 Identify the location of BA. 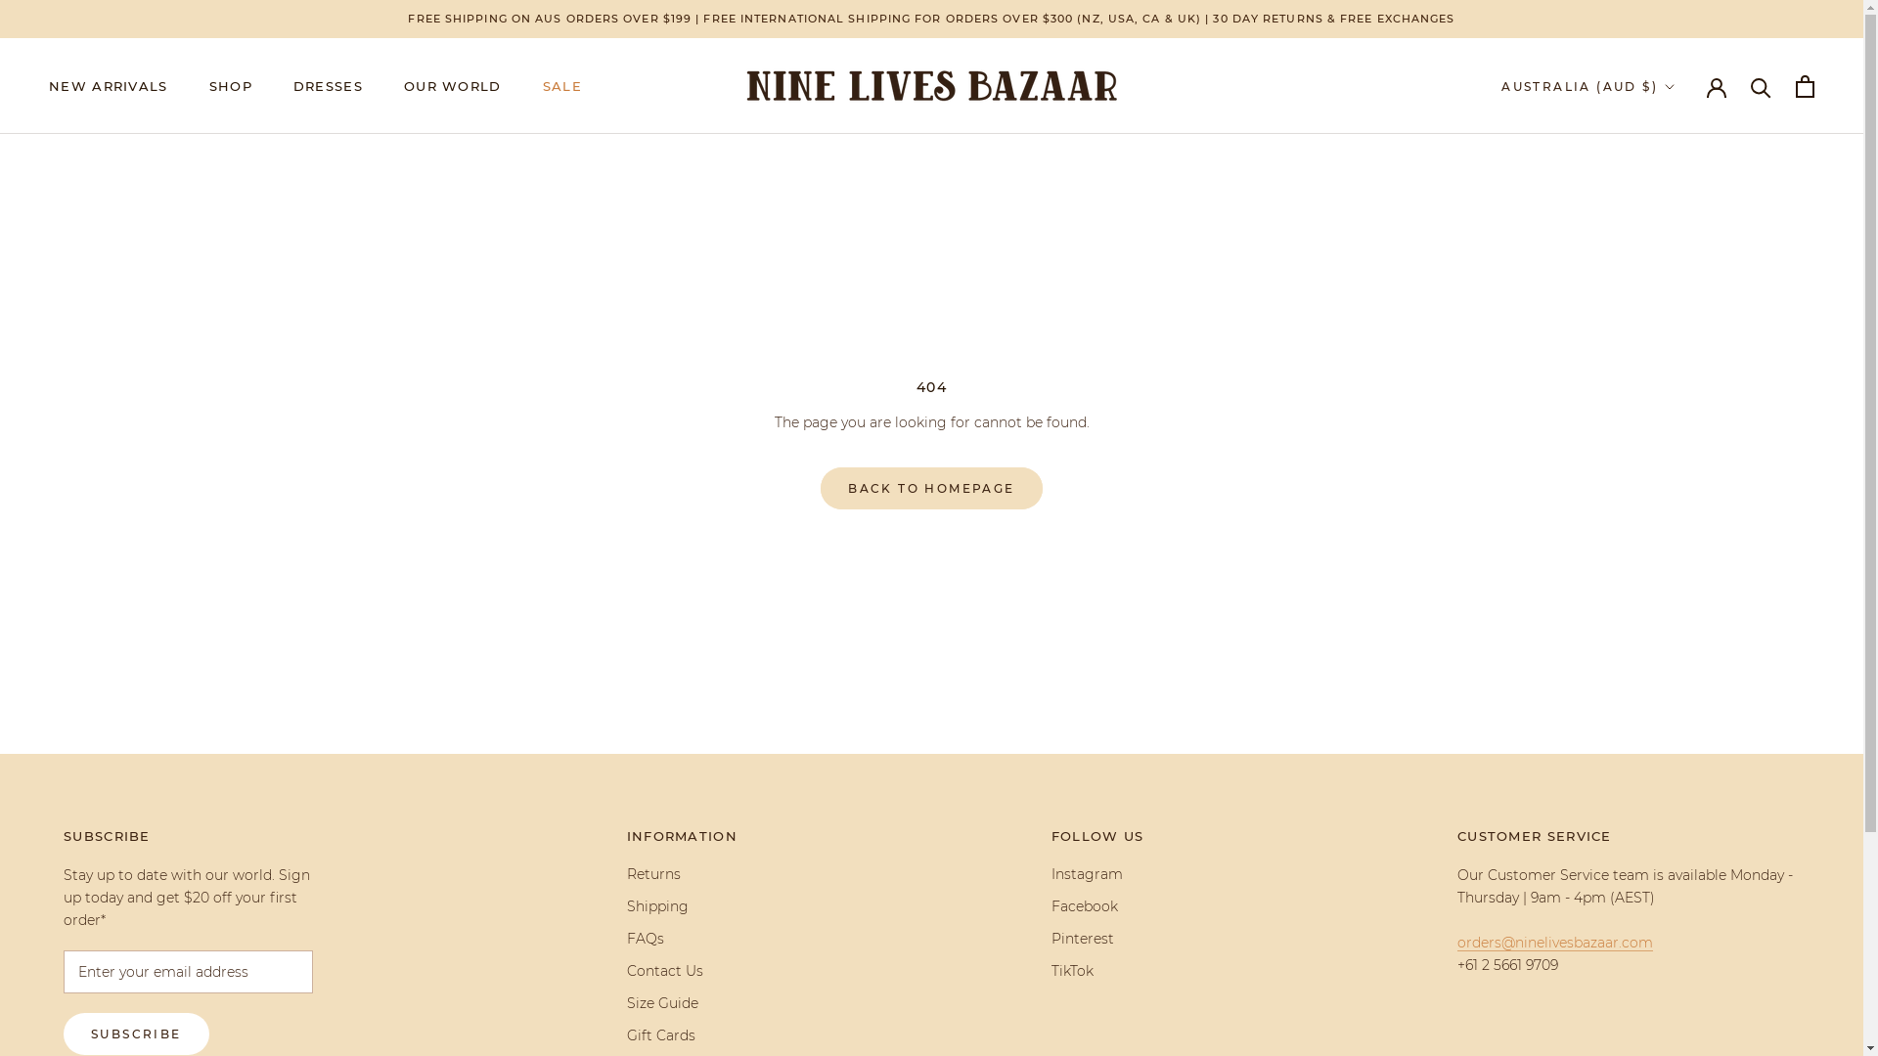
(1659, 260).